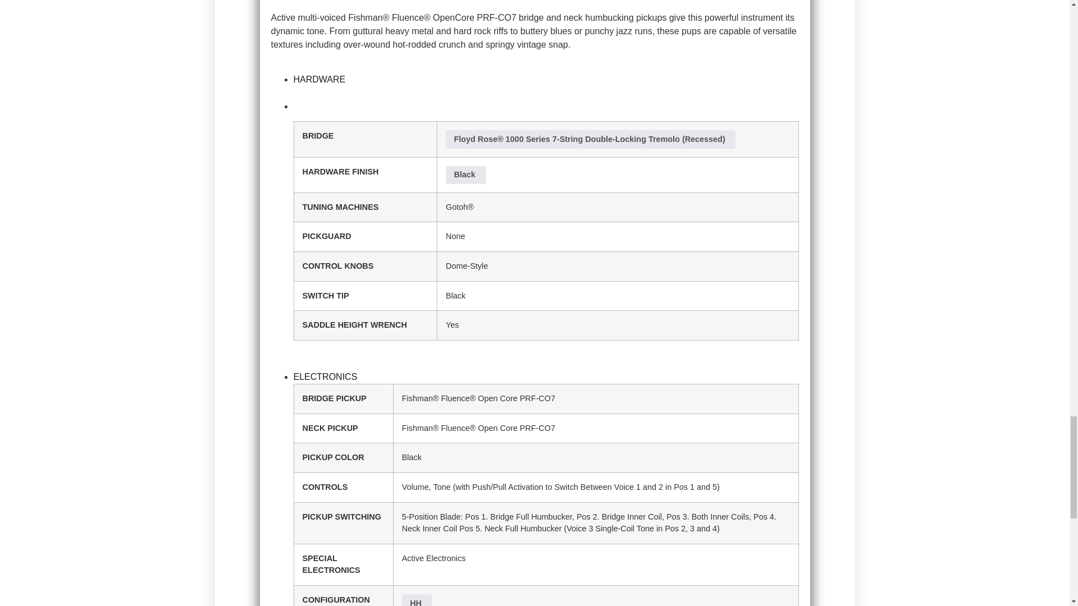  What do you see at coordinates (319, 79) in the screenshot?
I see `HARDWARE` at bounding box center [319, 79].